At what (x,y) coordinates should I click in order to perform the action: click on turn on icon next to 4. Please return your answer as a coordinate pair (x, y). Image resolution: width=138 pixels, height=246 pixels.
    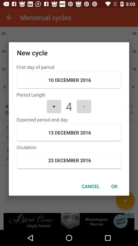
    Looking at the image, I should click on (84, 106).